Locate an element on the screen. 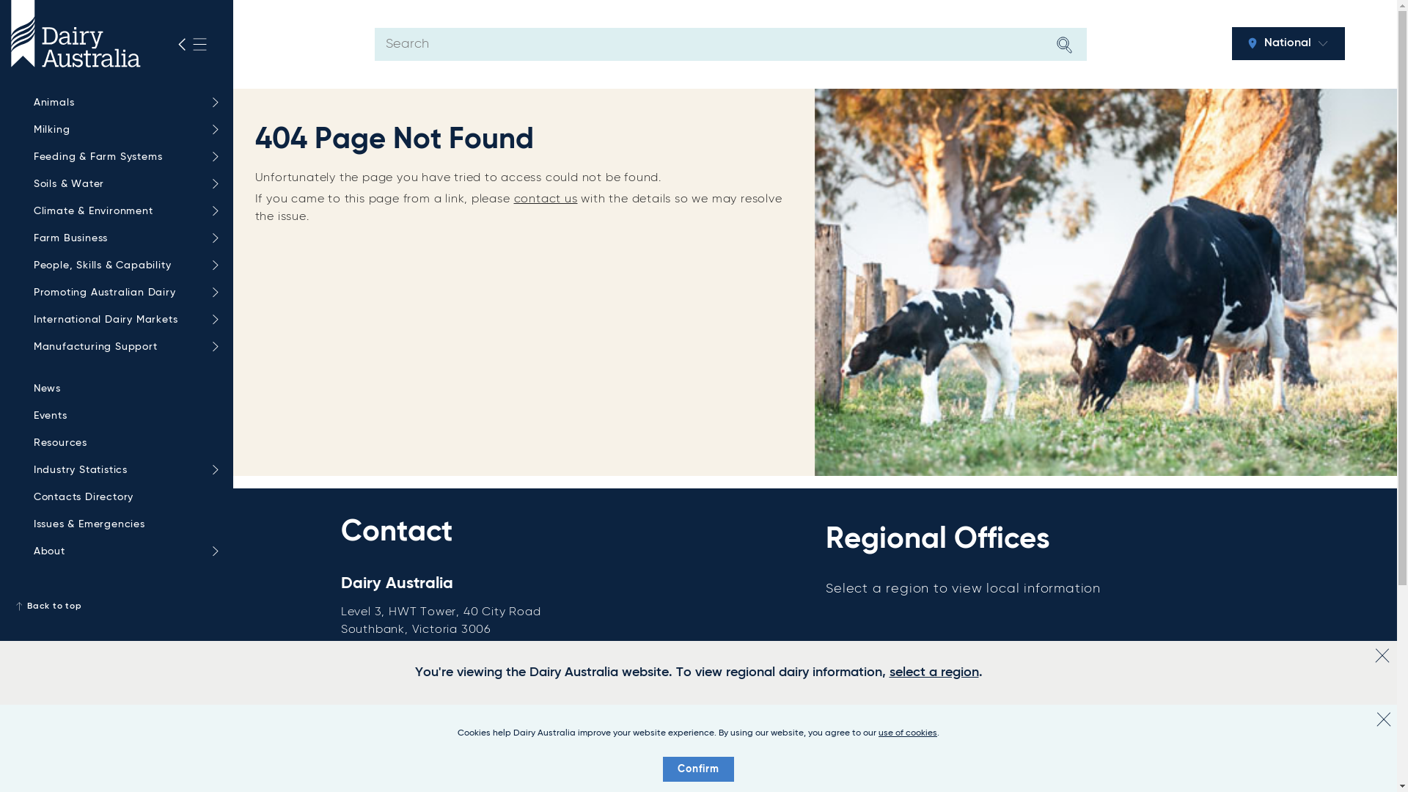  Issues & Emergencies is located at coordinates (122, 525).